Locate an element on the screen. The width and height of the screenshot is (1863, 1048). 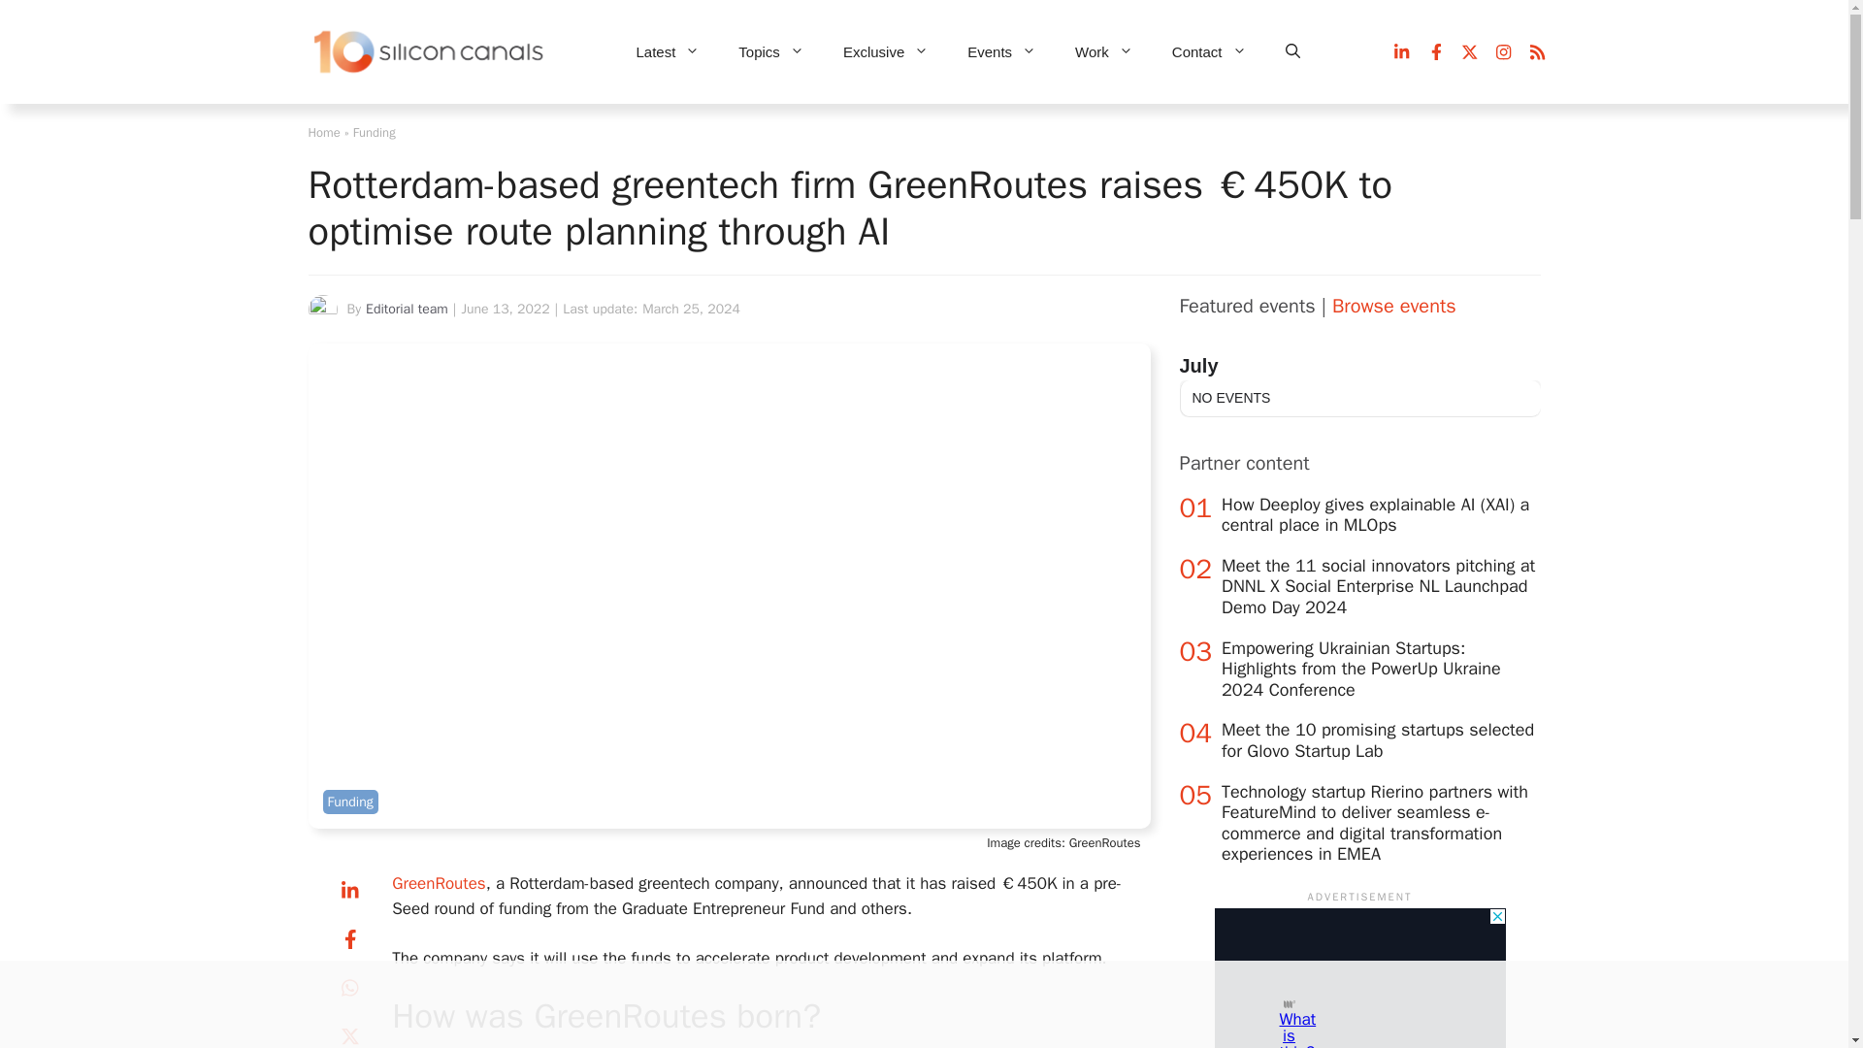
Work is located at coordinates (1104, 52).